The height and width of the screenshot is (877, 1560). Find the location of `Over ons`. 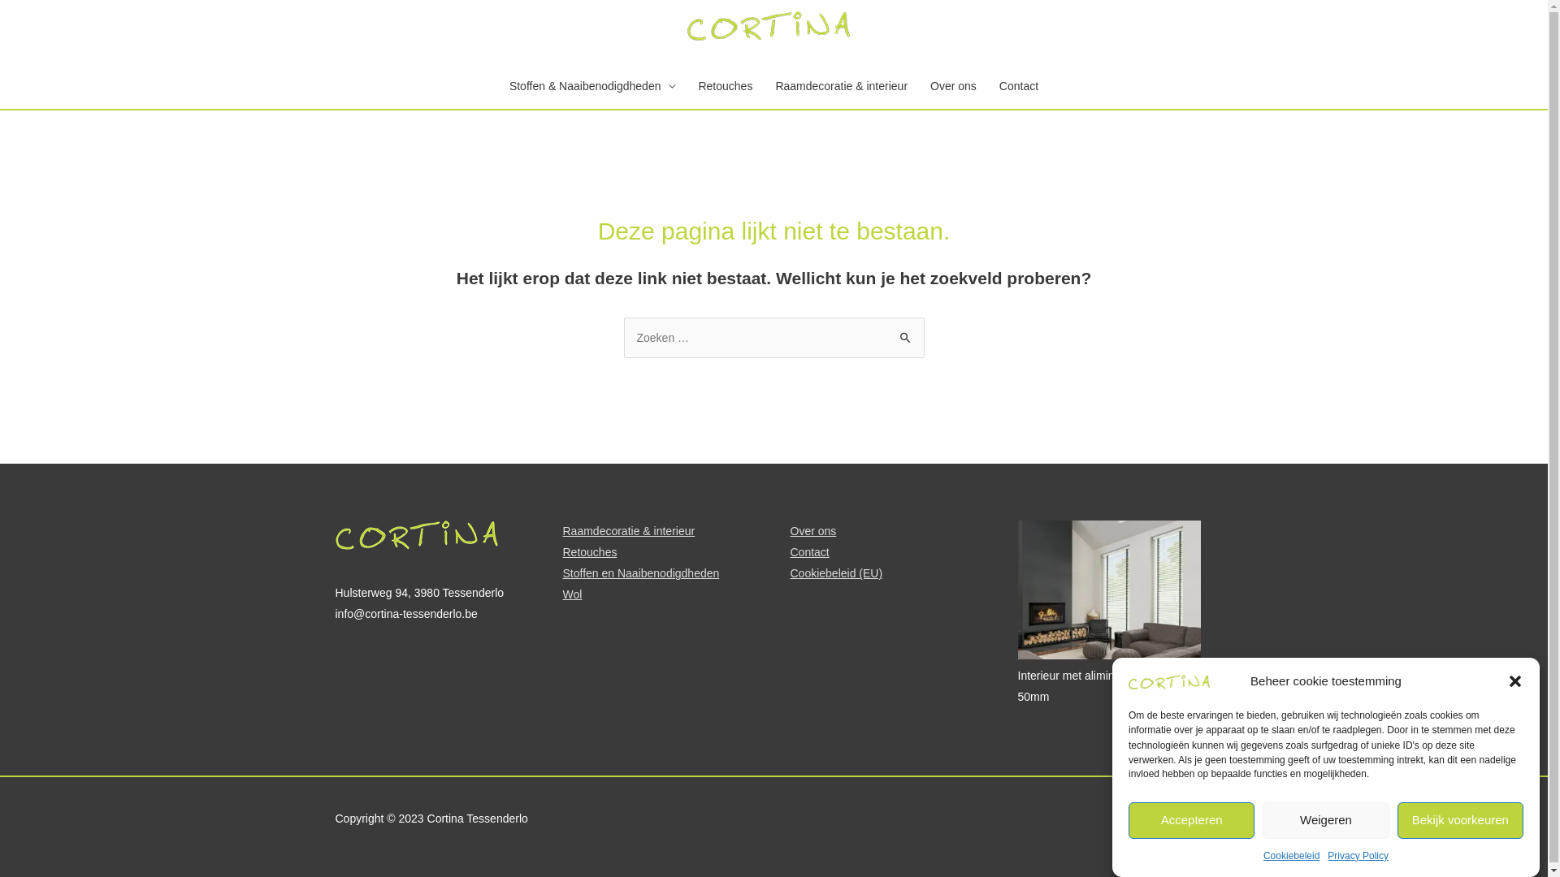

Over ons is located at coordinates (954, 86).